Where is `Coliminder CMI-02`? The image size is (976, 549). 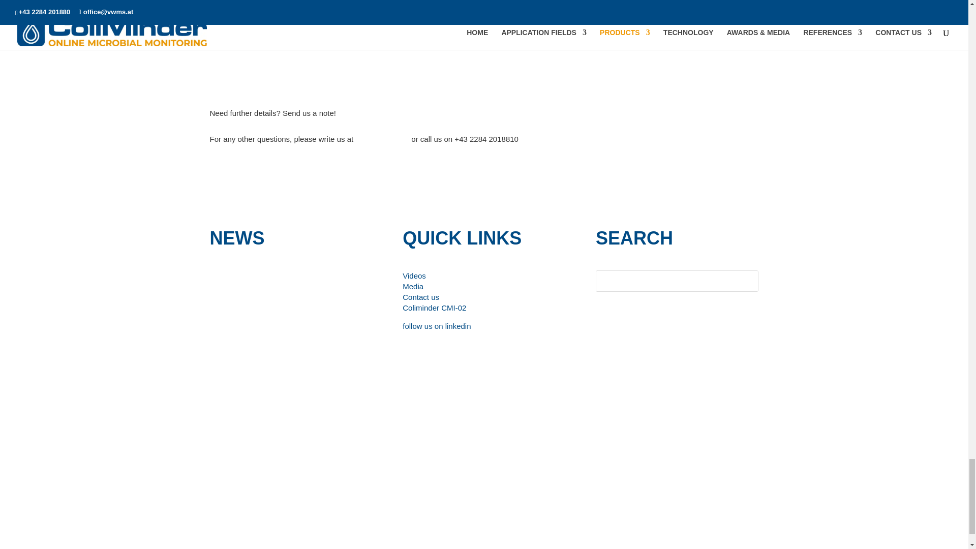
Coliminder CMI-02 is located at coordinates (434, 308).